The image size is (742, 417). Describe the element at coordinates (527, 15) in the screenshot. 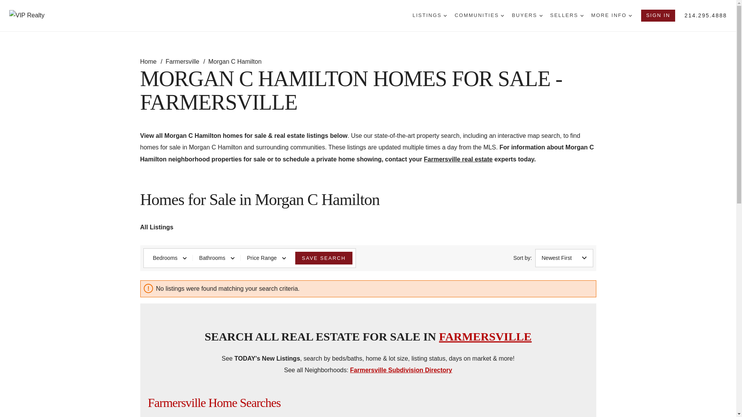

I see `BUYERS DROPDOWN ARROW` at that location.